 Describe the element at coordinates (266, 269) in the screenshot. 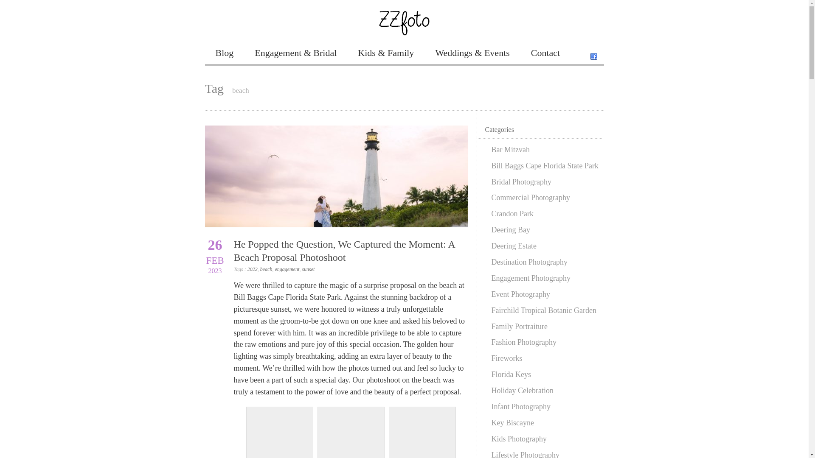

I see `beach` at that location.